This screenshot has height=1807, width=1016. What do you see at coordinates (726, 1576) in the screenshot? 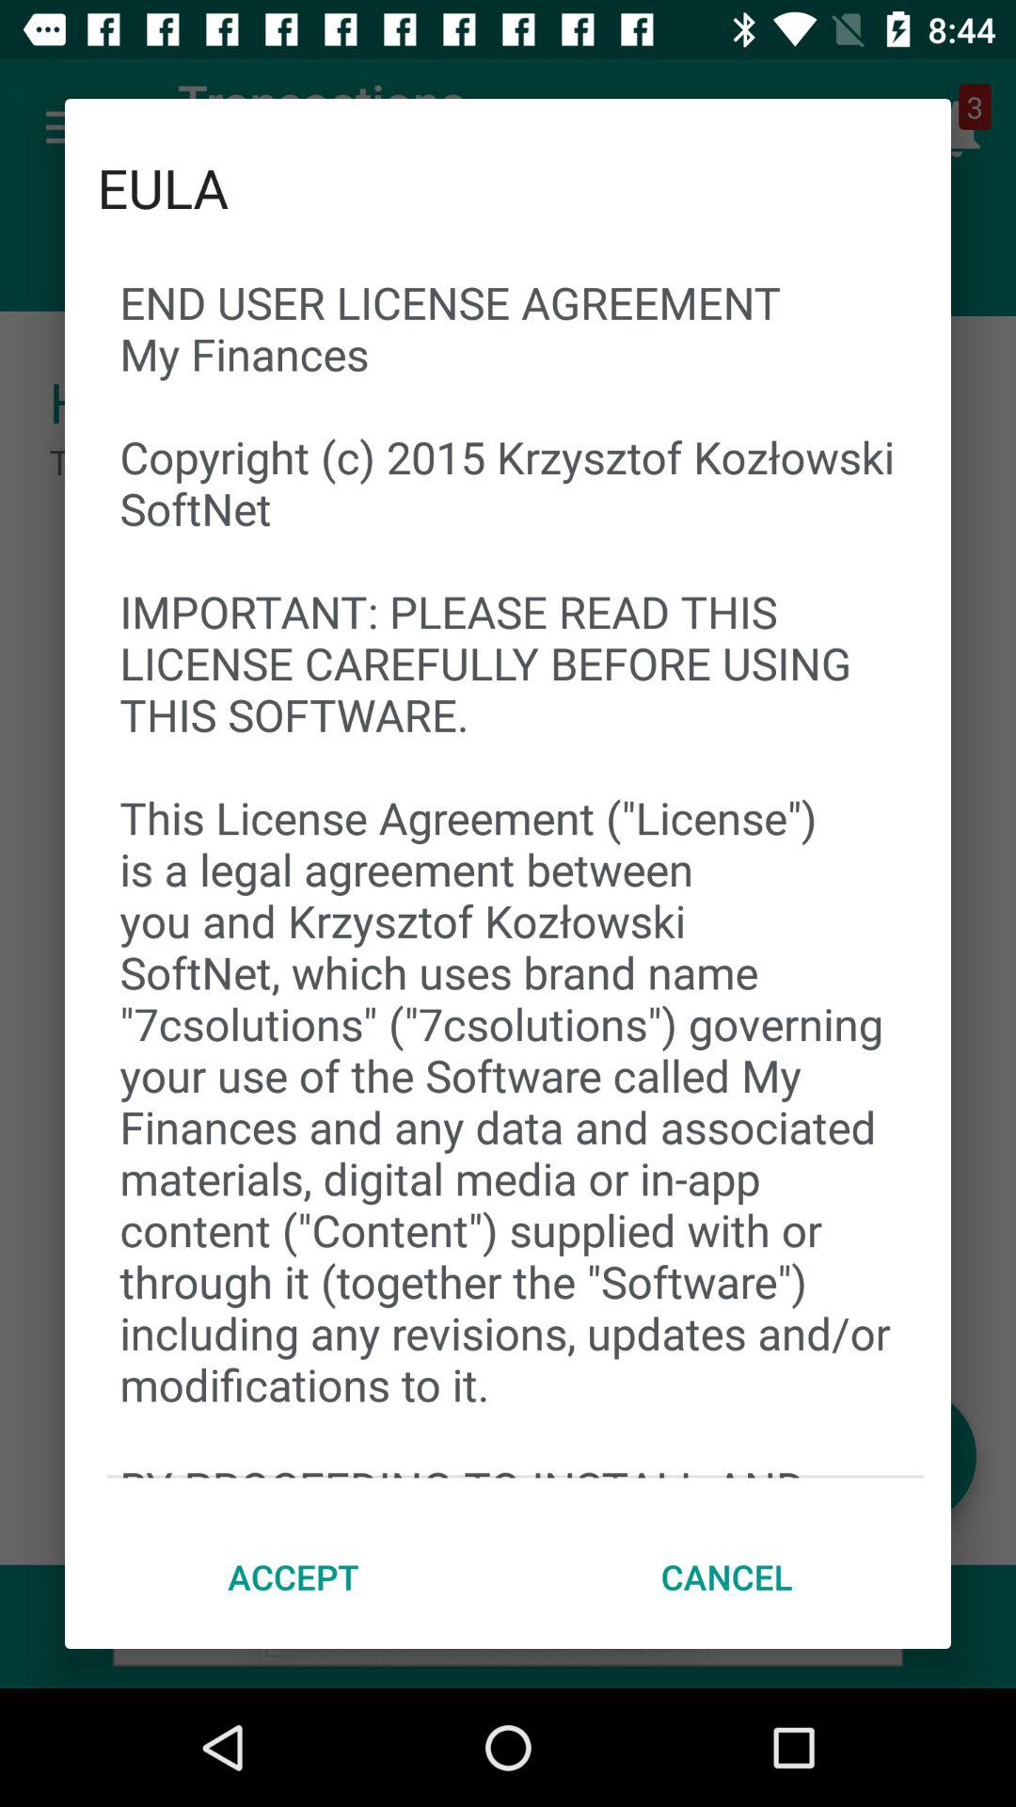
I see `select icon at the bottom right corner` at bounding box center [726, 1576].